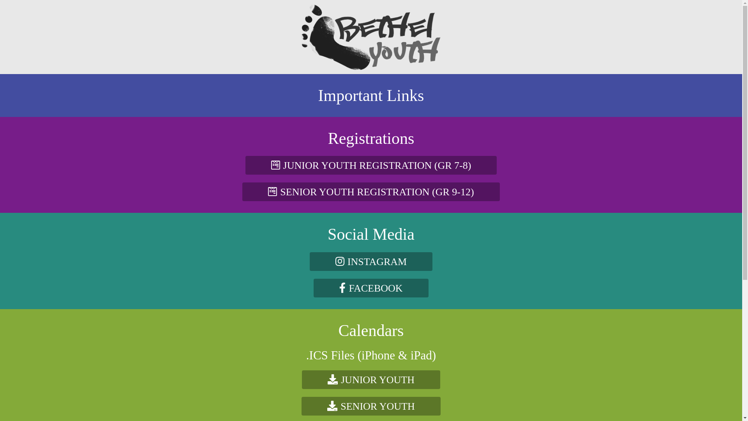  Describe the element at coordinates (371, 192) in the screenshot. I see `SENIOR YOUTH REGISTRATION (GR 9-12)` at that location.